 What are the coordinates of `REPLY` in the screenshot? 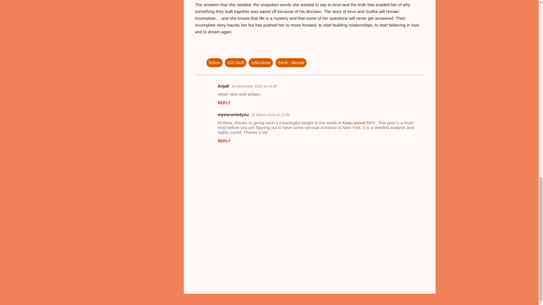 It's located at (224, 103).